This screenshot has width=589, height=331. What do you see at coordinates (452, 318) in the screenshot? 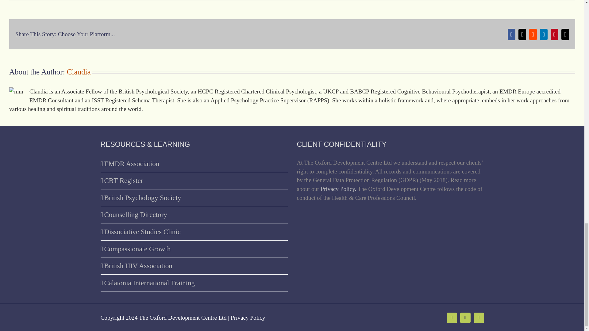
I see `Facebook` at bounding box center [452, 318].